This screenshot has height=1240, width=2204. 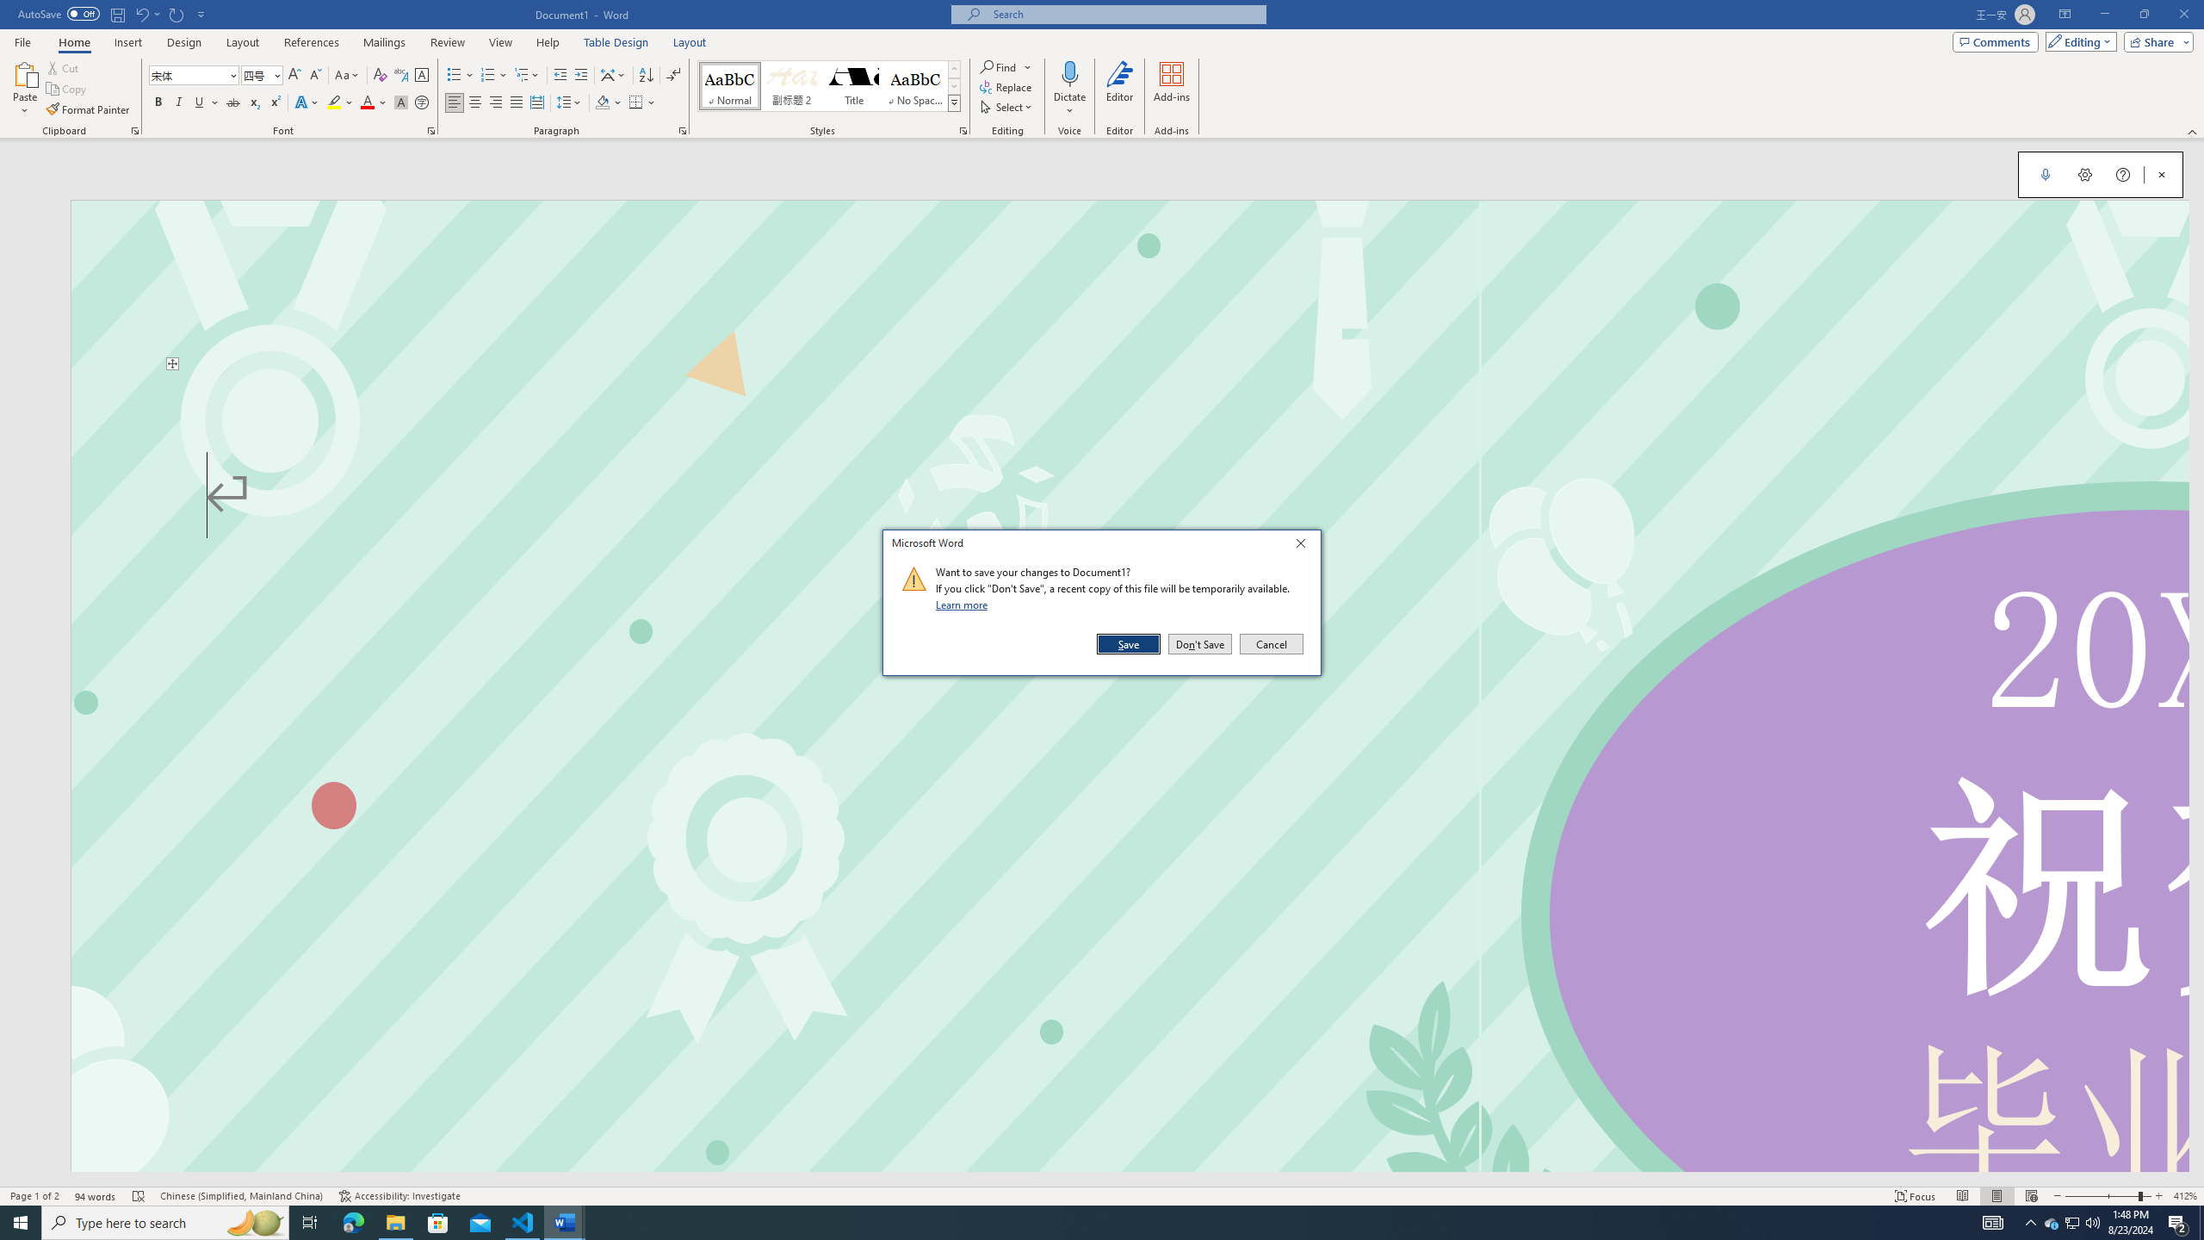 What do you see at coordinates (96, 1196) in the screenshot?
I see `Word Count 94 words` at bounding box center [96, 1196].